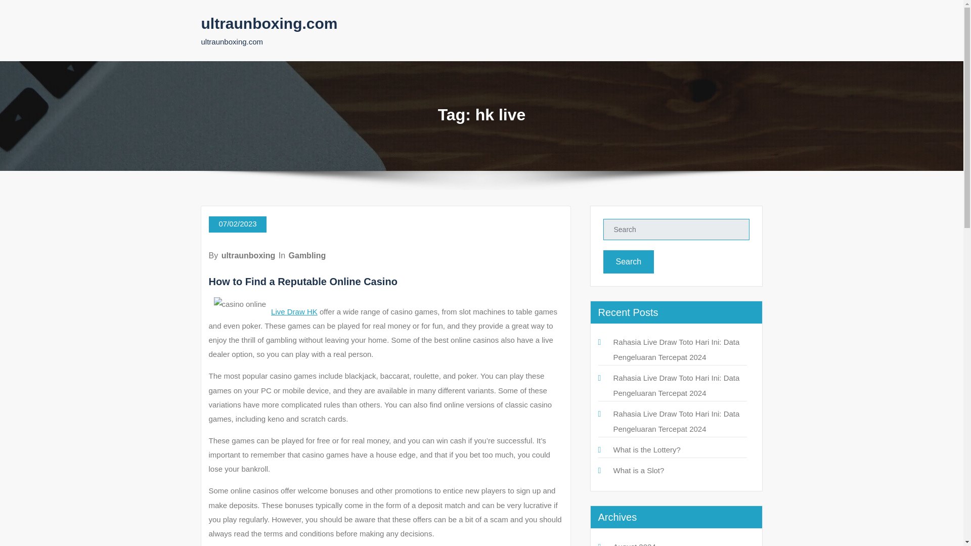  Describe the element at coordinates (307, 255) in the screenshot. I see `Gambling` at that location.